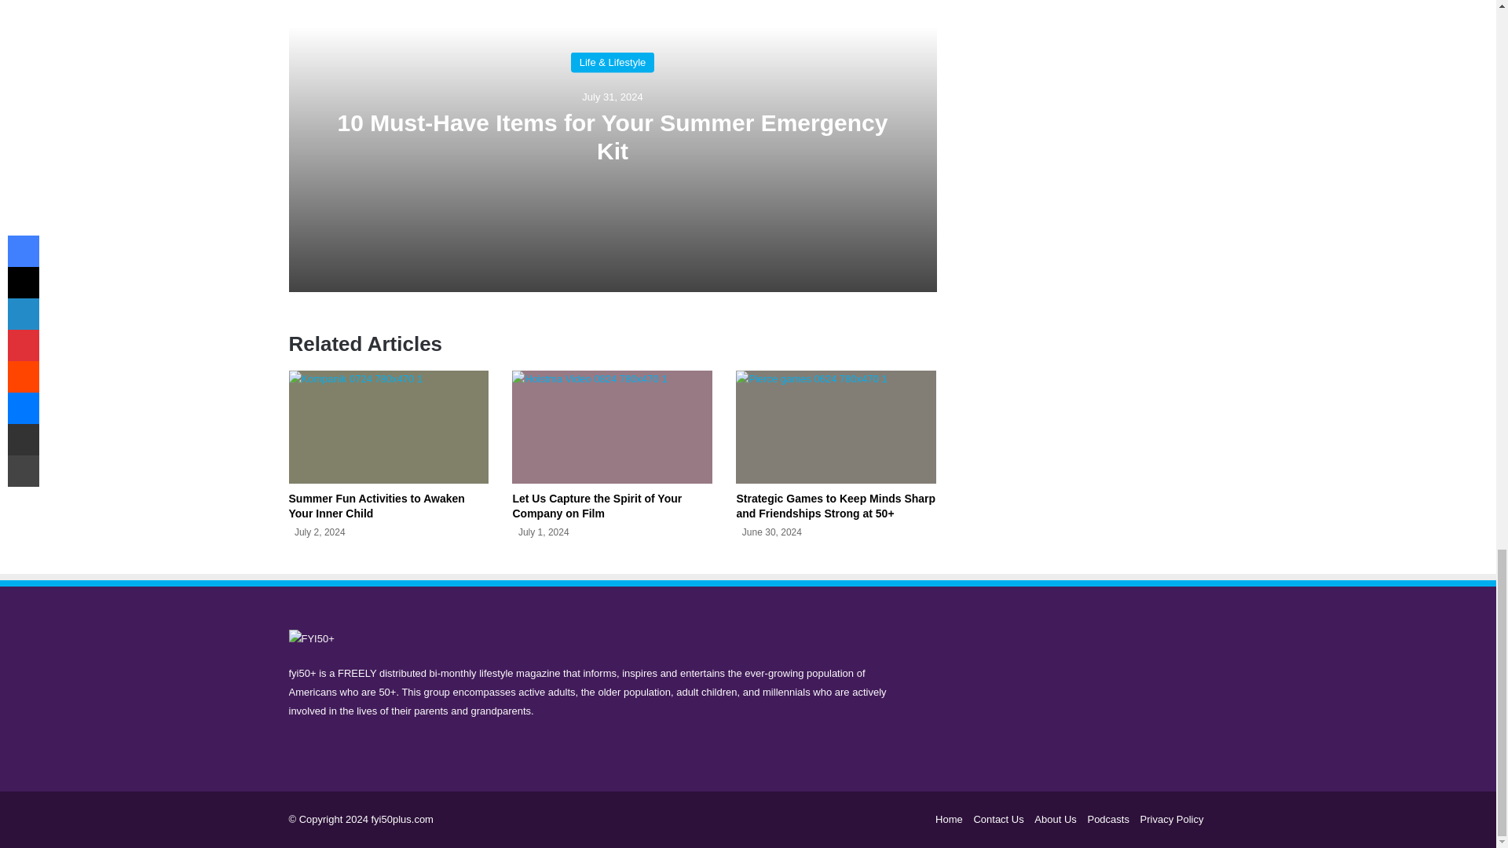  What do you see at coordinates (389, 426) in the screenshot?
I see `Summer Fun Activities to Awaken Your Inner Child 2` at bounding box center [389, 426].